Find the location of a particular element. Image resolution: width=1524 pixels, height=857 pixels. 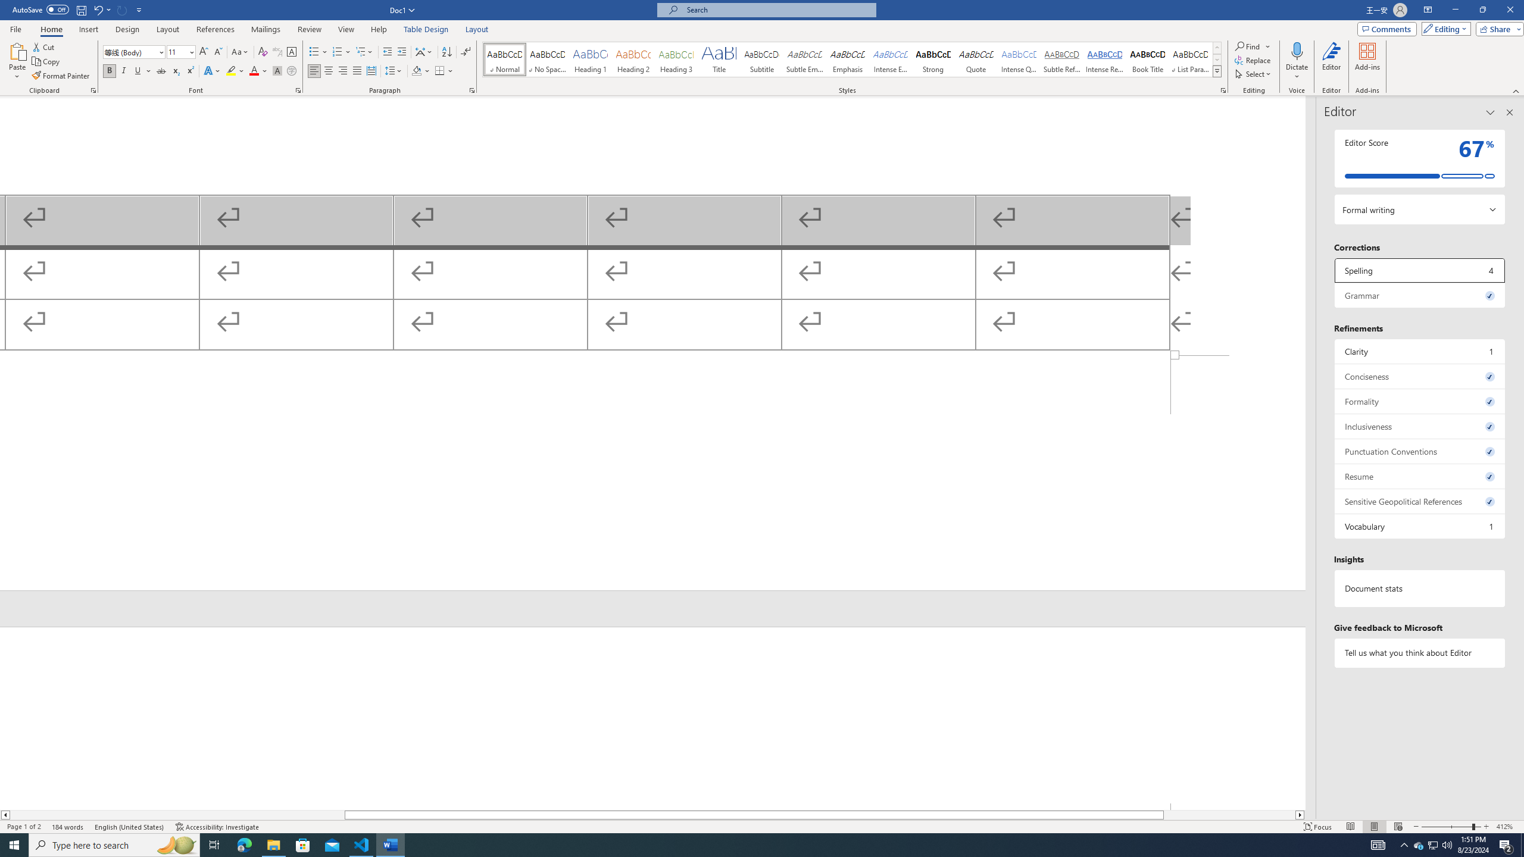

Sort... is located at coordinates (446, 52).